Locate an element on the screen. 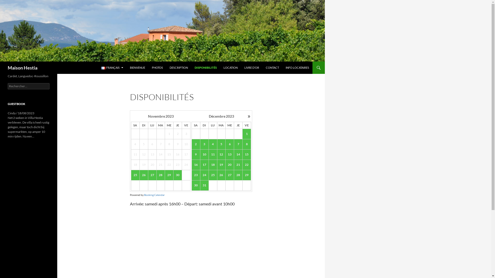 The height and width of the screenshot is (278, 495). 19 is located at coordinates (221, 165).